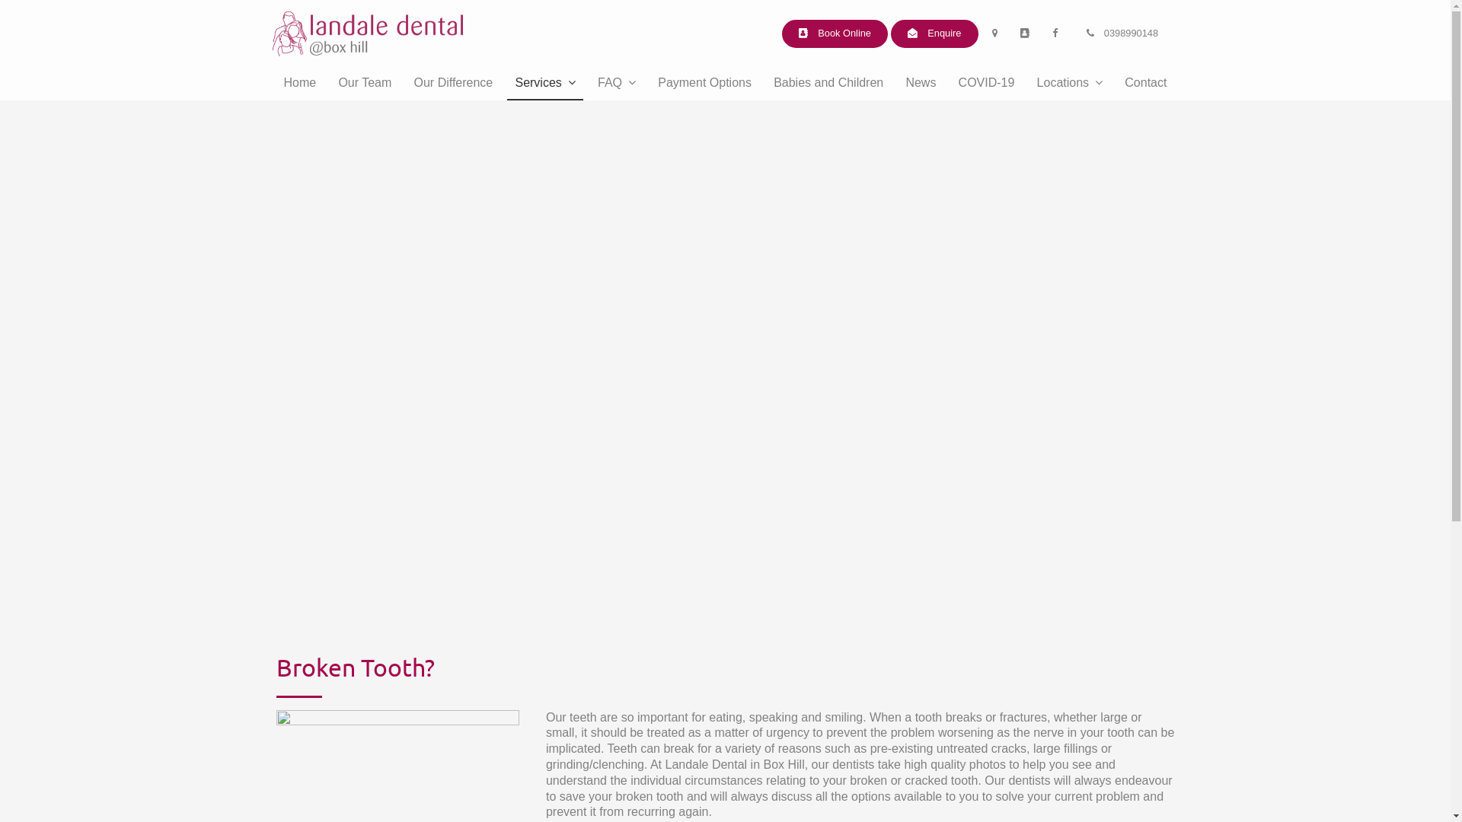 Image resolution: width=1462 pixels, height=822 pixels. What do you see at coordinates (1071, 84) in the screenshot?
I see `Locations` at bounding box center [1071, 84].